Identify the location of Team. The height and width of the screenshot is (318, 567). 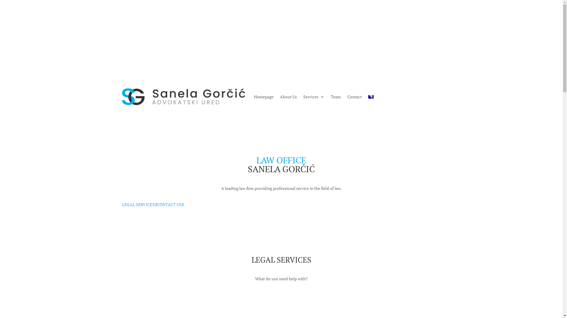
(336, 97).